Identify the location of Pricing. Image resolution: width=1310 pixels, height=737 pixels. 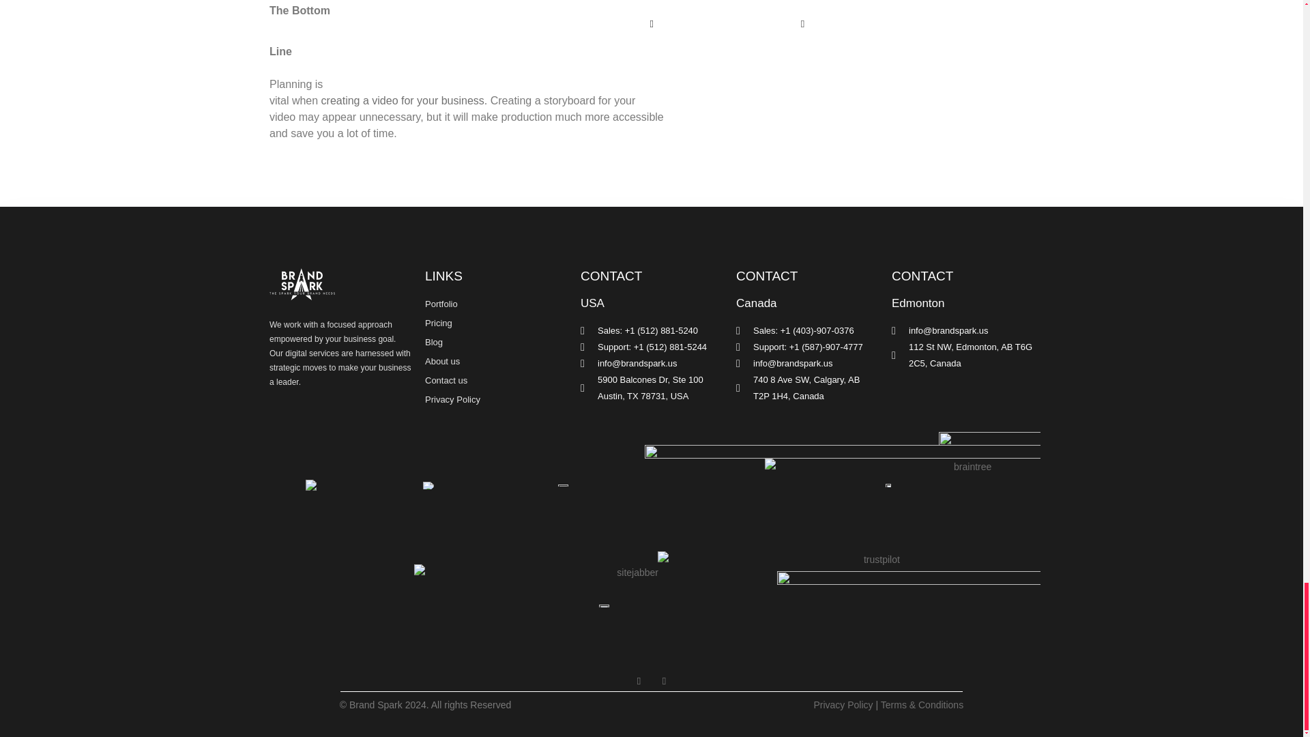
(495, 323).